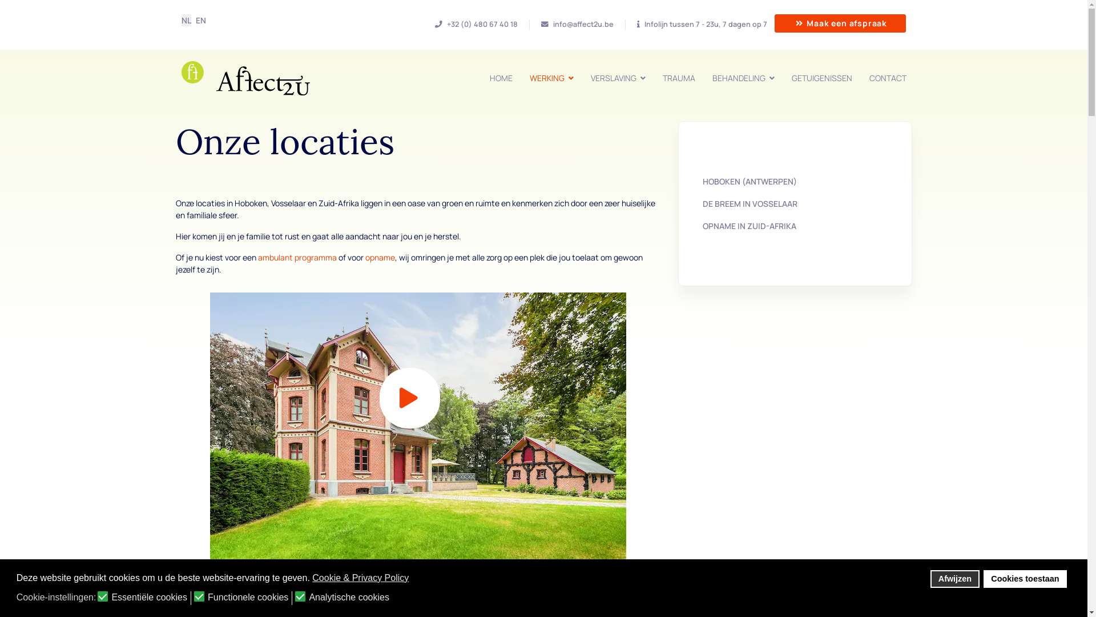 The width and height of the screenshot is (1096, 617). I want to click on Cookie & Privacy Policy, so click(361, 578).